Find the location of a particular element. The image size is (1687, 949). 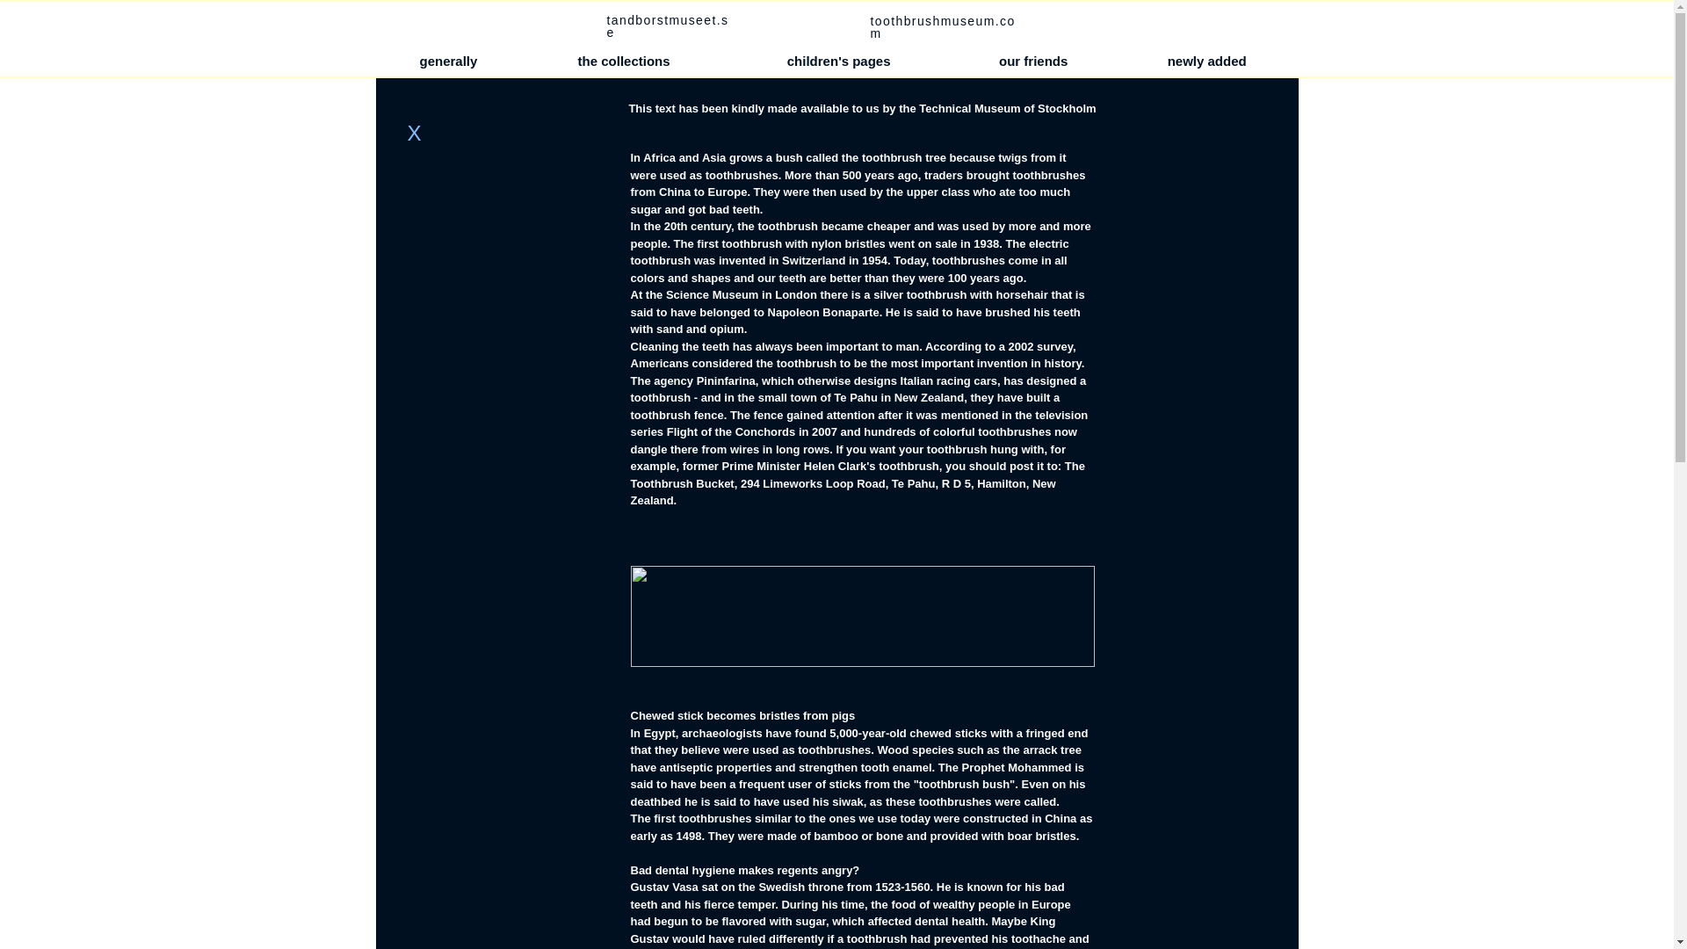

our friends is located at coordinates (1033, 62).